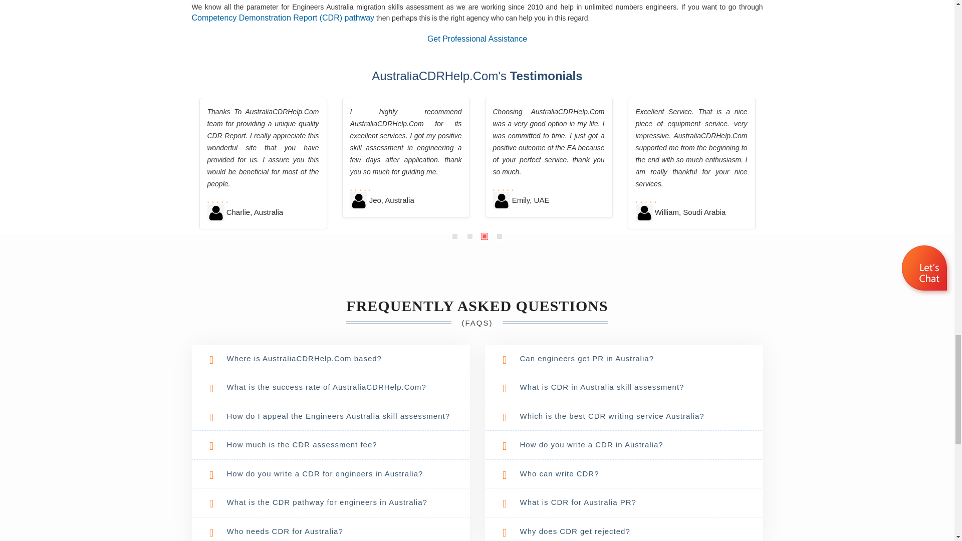 Image resolution: width=962 pixels, height=541 pixels. Describe the element at coordinates (215, 212) in the screenshot. I see `User` at that location.